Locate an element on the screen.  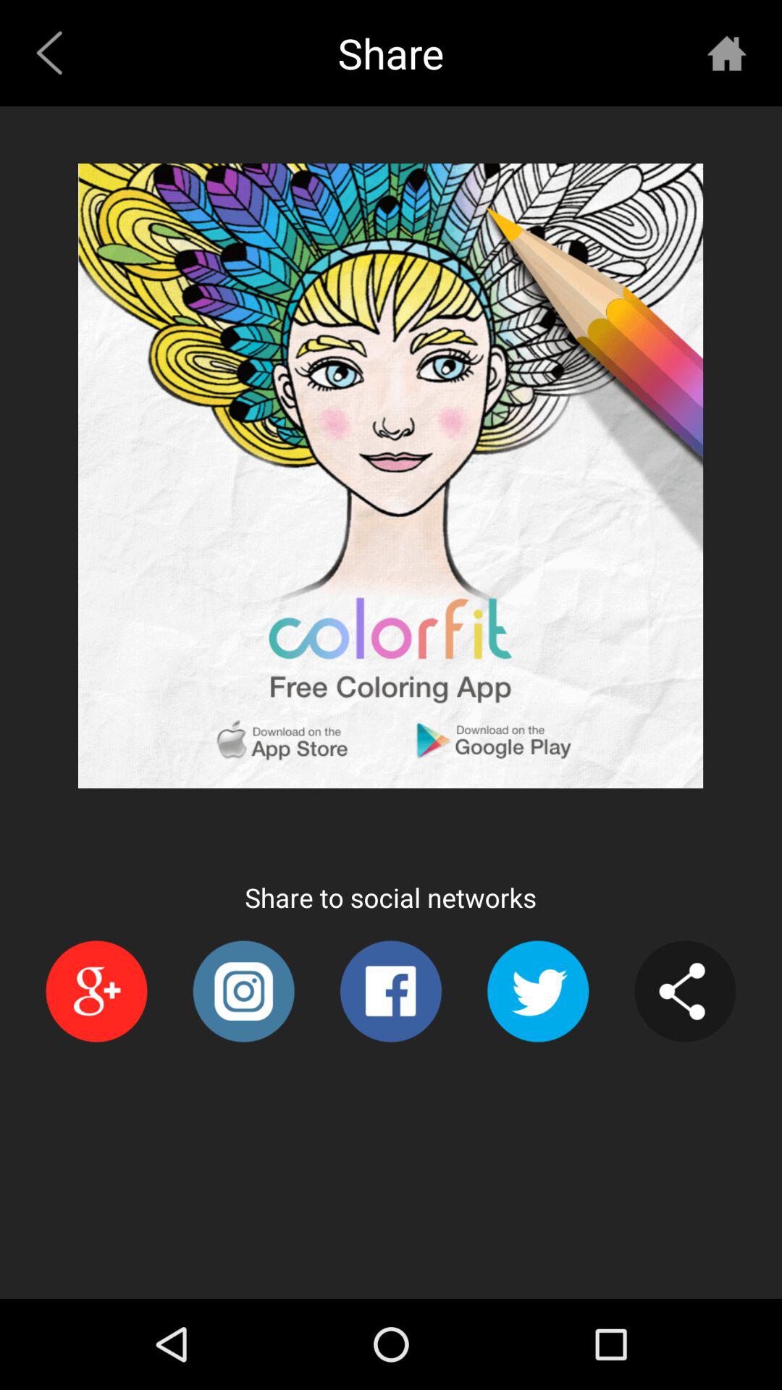
facebook app is located at coordinates (391, 992).